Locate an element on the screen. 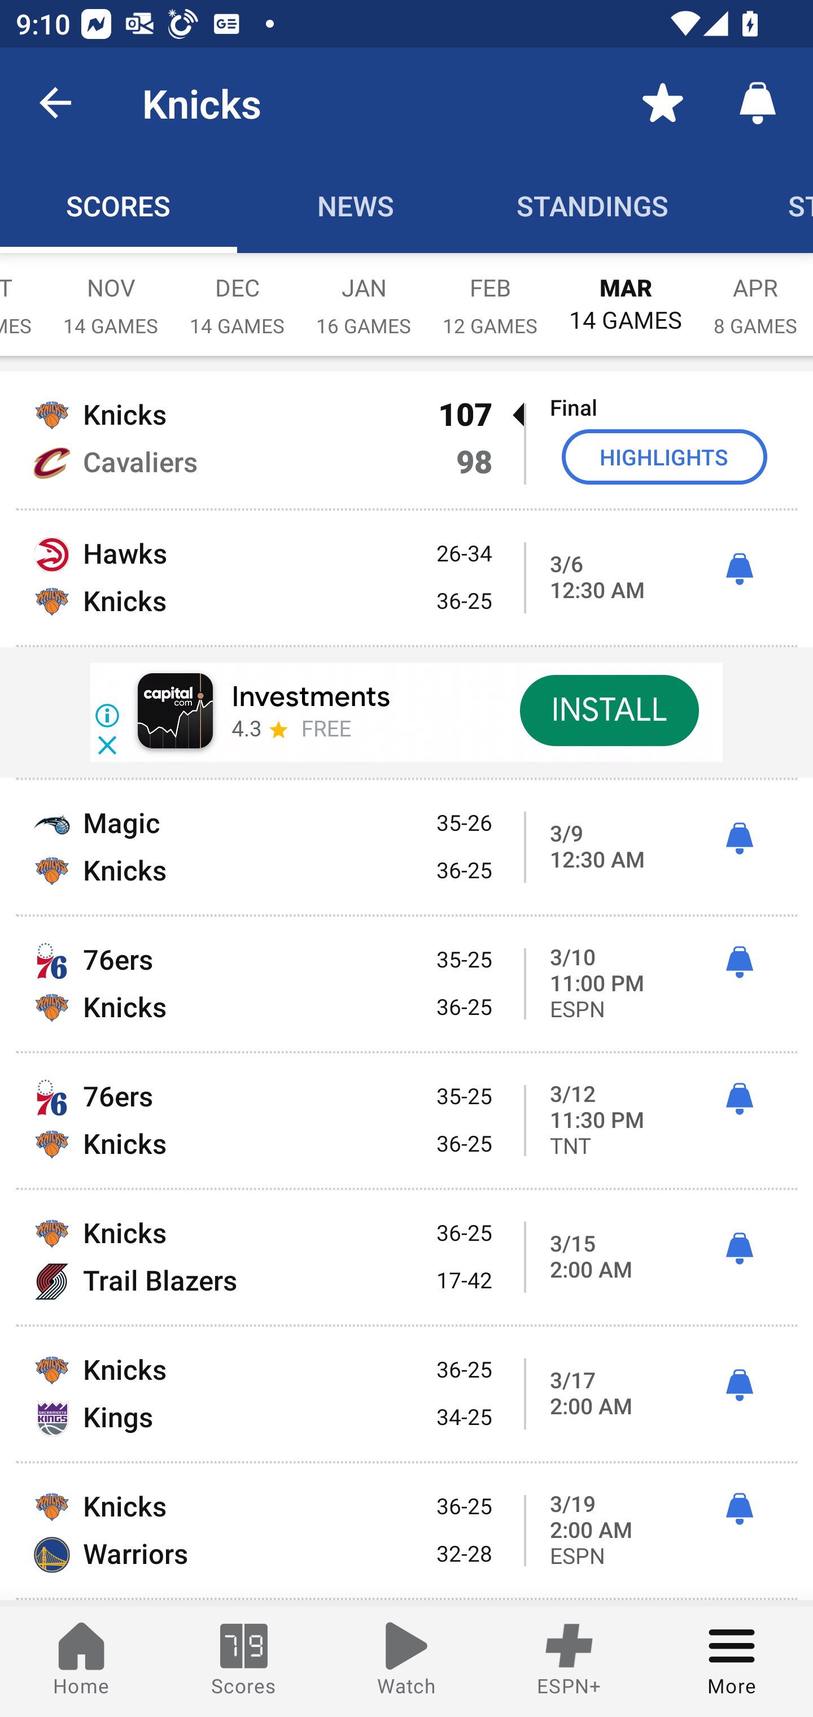 This screenshot has height=1717, width=813. Knicks 107  Final Cavaliers 98 HIGHLIGHTS is located at coordinates (406, 439).